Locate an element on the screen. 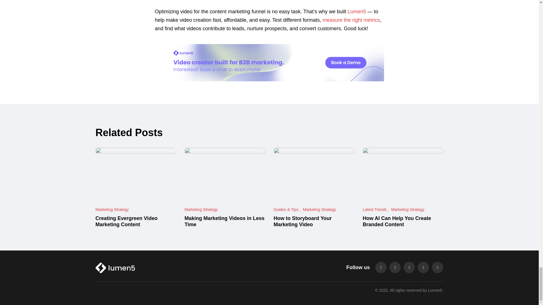 This screenshot has height=305, width=543. Instagram is located at coordinates (423, 267).